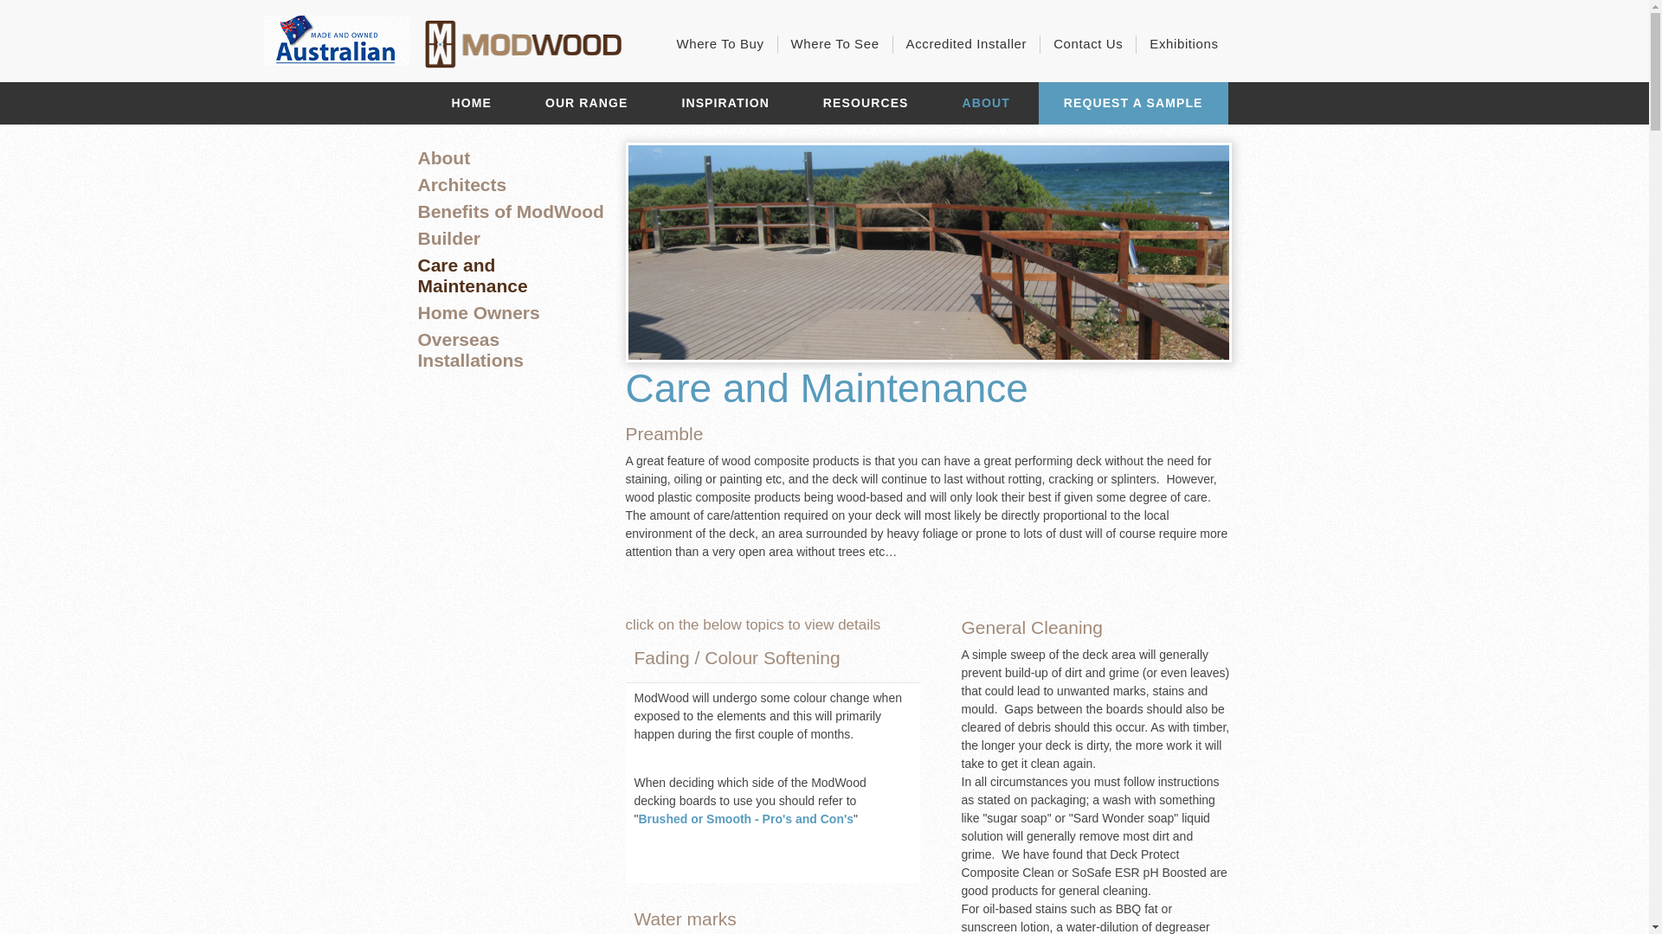  Describe the element at coordinates (746, 819) in the screenshot. I see `Brushed or Smooth - Pro's and Con's` at that location.